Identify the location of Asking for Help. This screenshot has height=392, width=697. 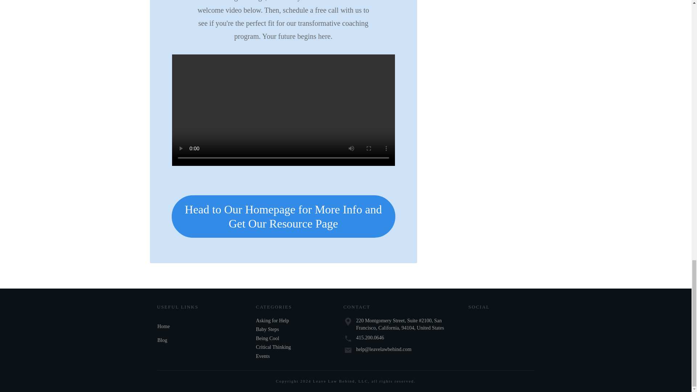
(272, 321).